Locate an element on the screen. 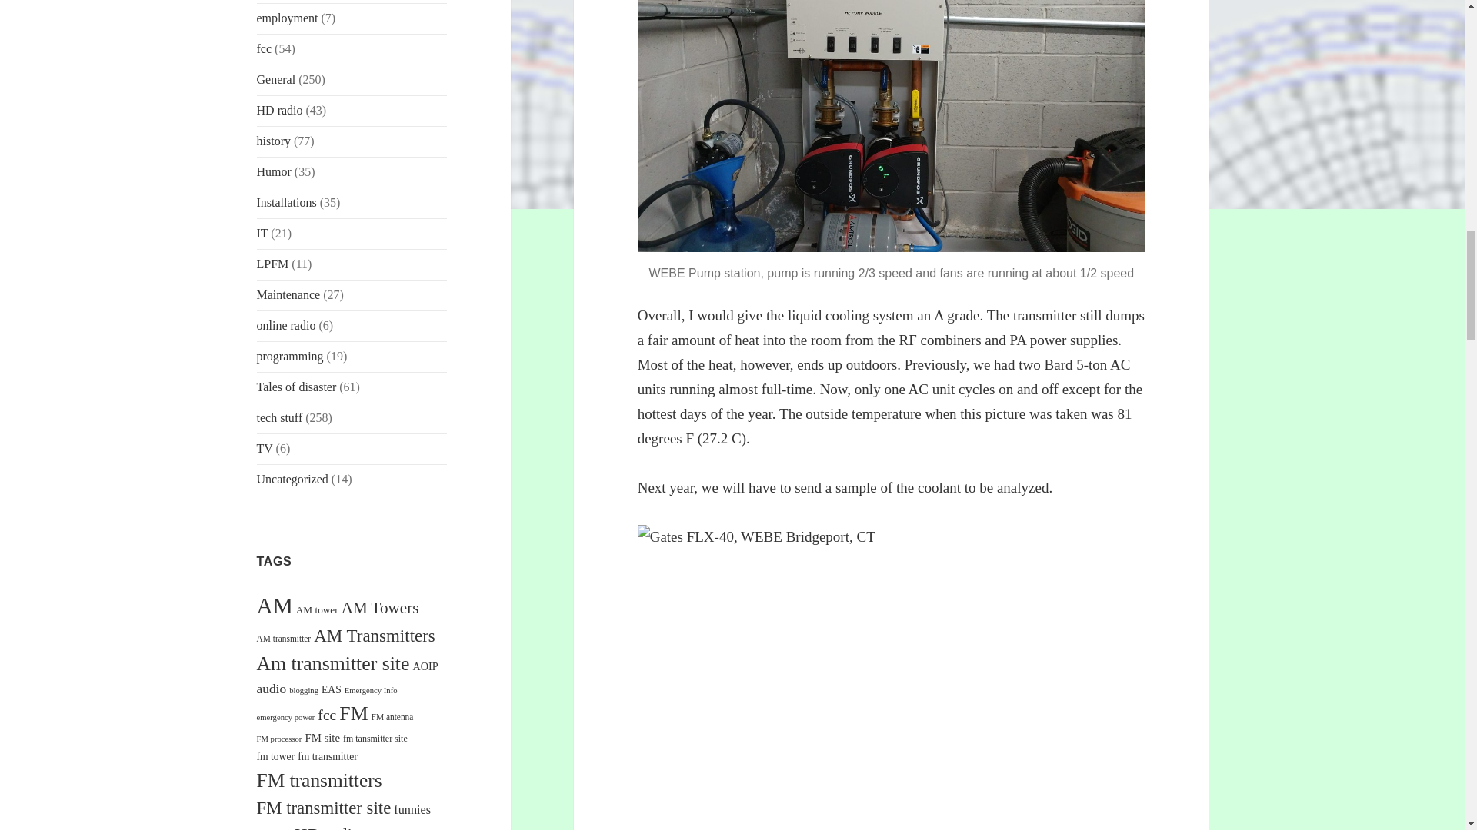 The height and width of the screenshot is (830, 1477). General is located at coordinates (277, 80).